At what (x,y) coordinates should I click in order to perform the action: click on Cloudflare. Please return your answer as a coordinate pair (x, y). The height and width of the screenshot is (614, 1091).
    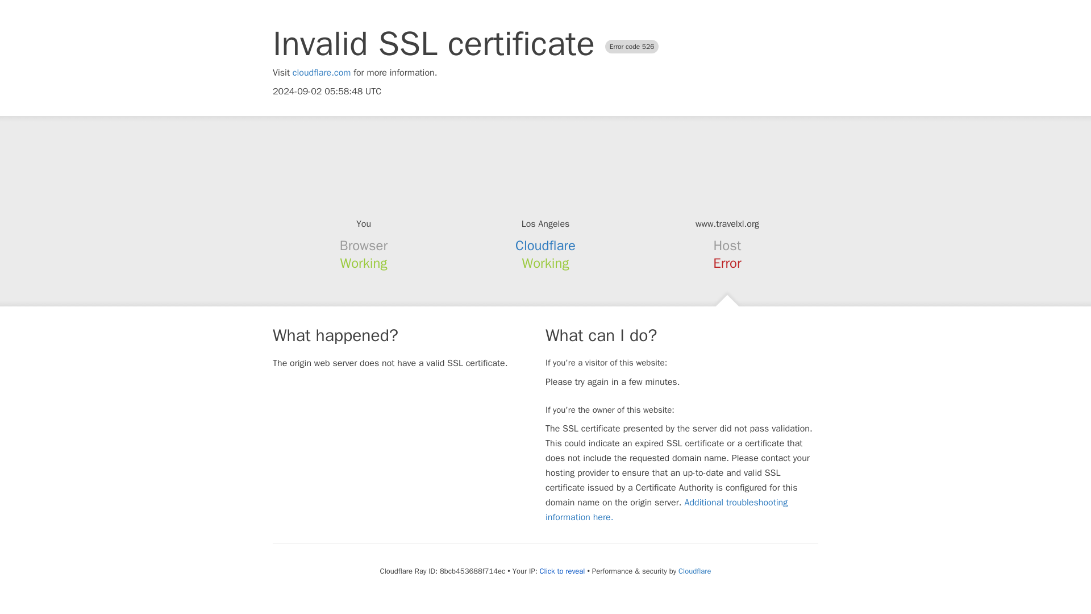
    Looking at the image, I should click on (545, 246).